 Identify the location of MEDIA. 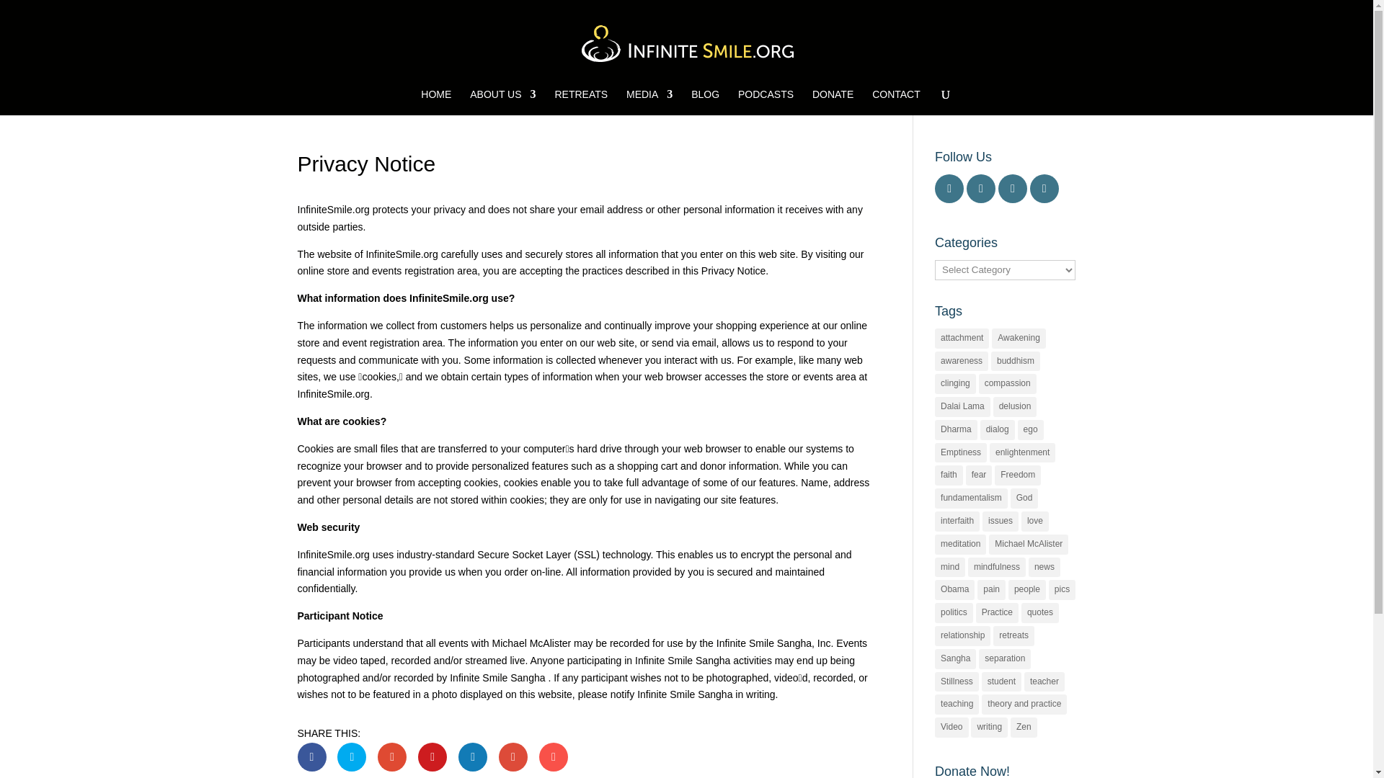
(649, 102).